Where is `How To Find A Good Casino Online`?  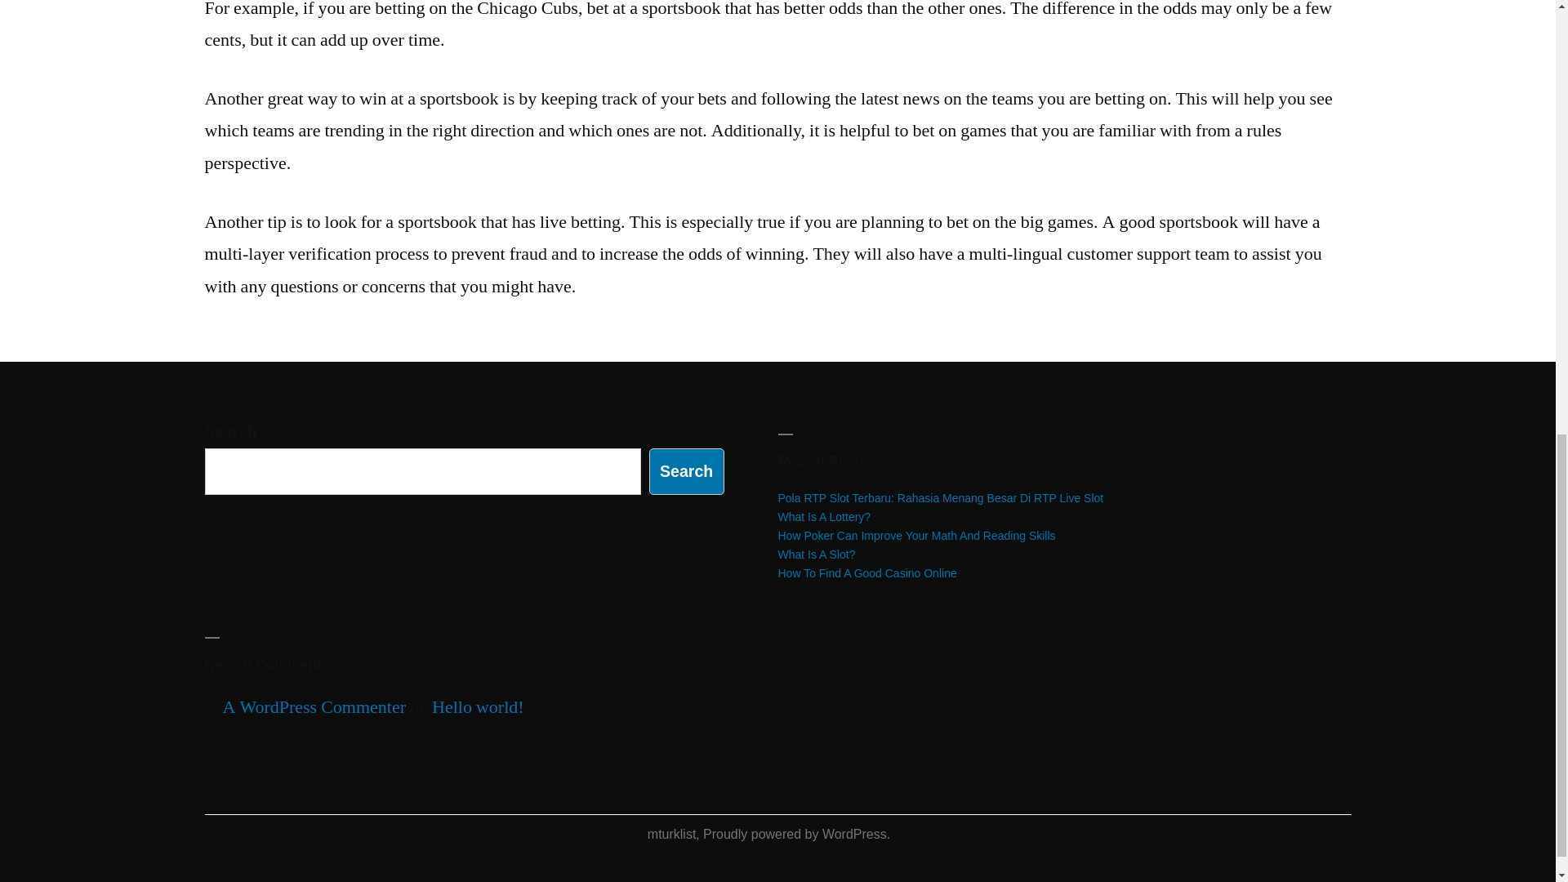
How To Find A Good Casino Online is located at coordinates (867, 573).